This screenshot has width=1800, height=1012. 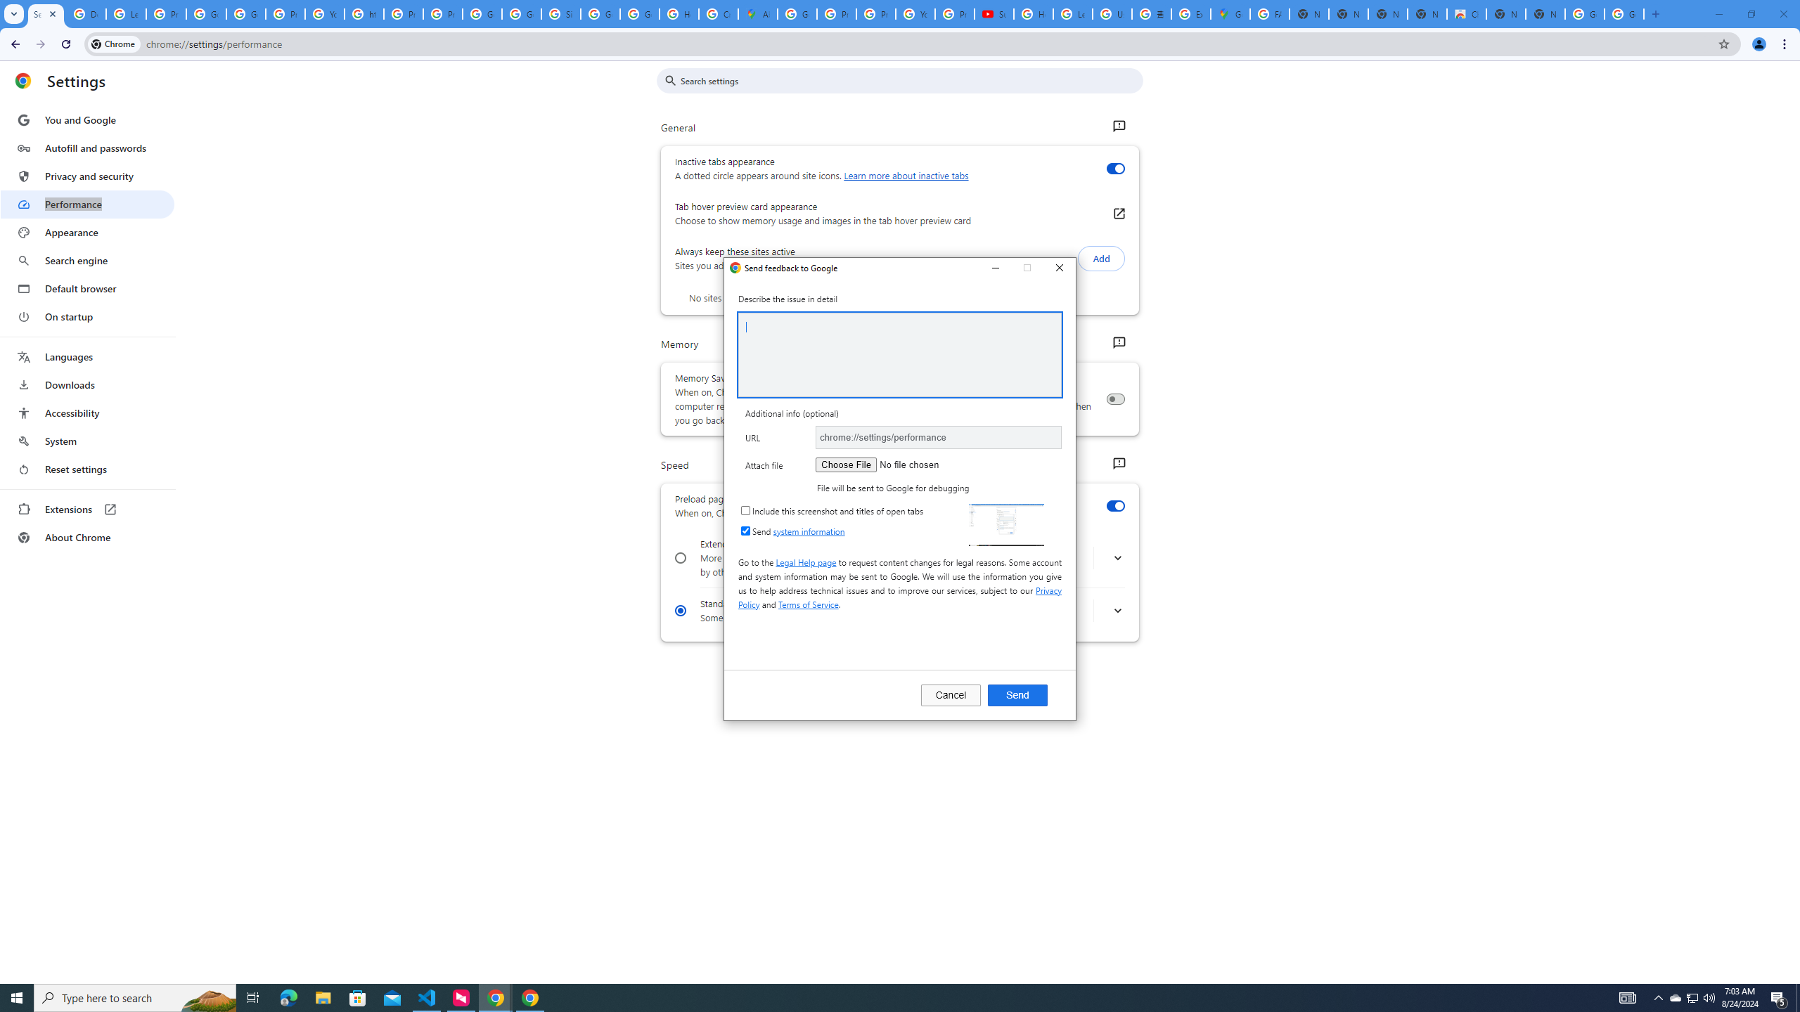 What do you see at coordinates (1798, 998) in the screenshot?
I see `Screenshot of programs that are currently on the screen` at bounding box center [1798, 998].